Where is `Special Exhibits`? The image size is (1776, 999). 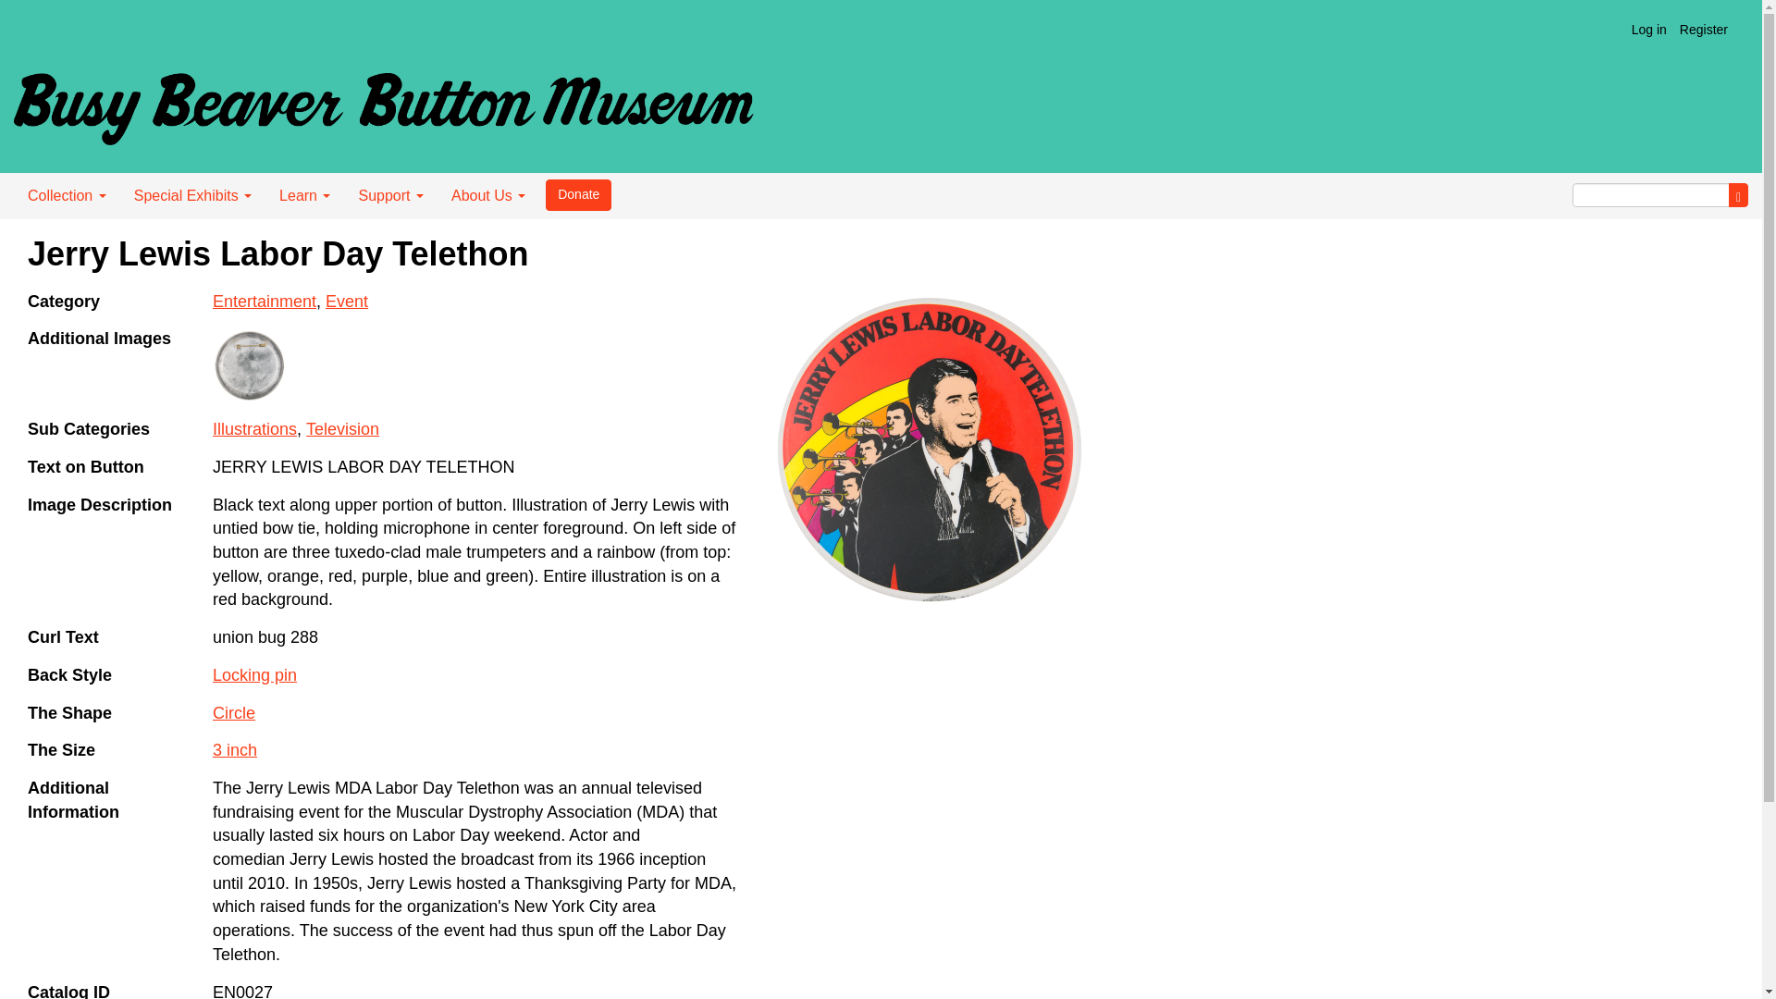
Special Exhibits is located at coordinates (192, 195).